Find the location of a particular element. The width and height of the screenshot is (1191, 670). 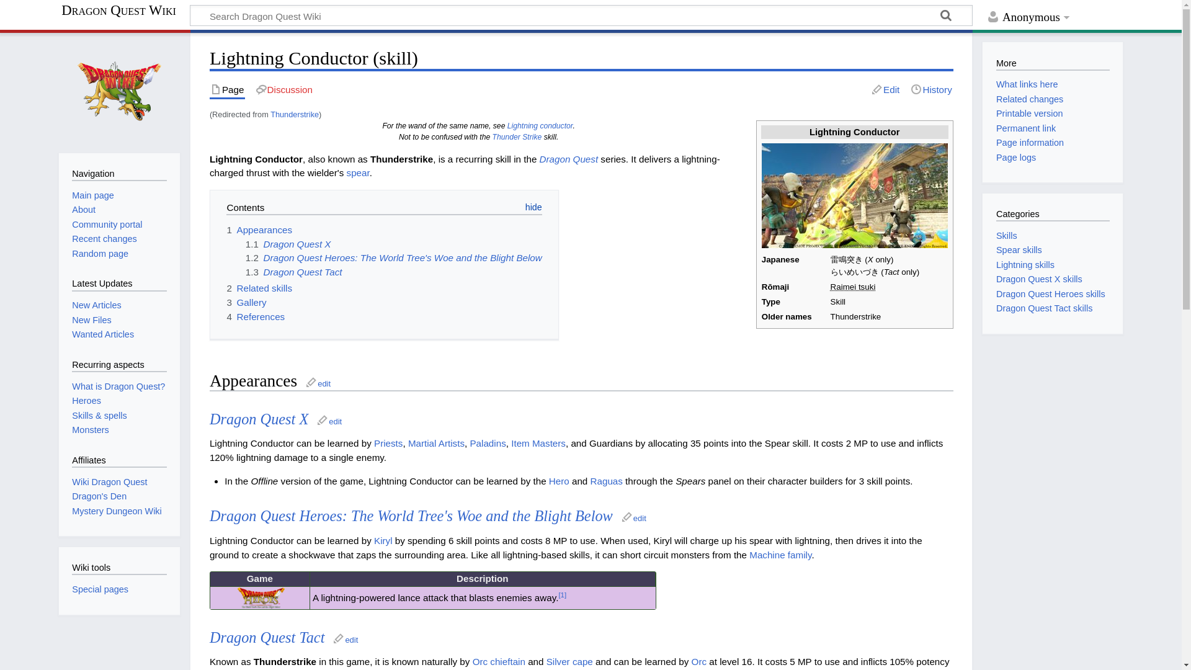

edit is located at coordinates (633, 517).